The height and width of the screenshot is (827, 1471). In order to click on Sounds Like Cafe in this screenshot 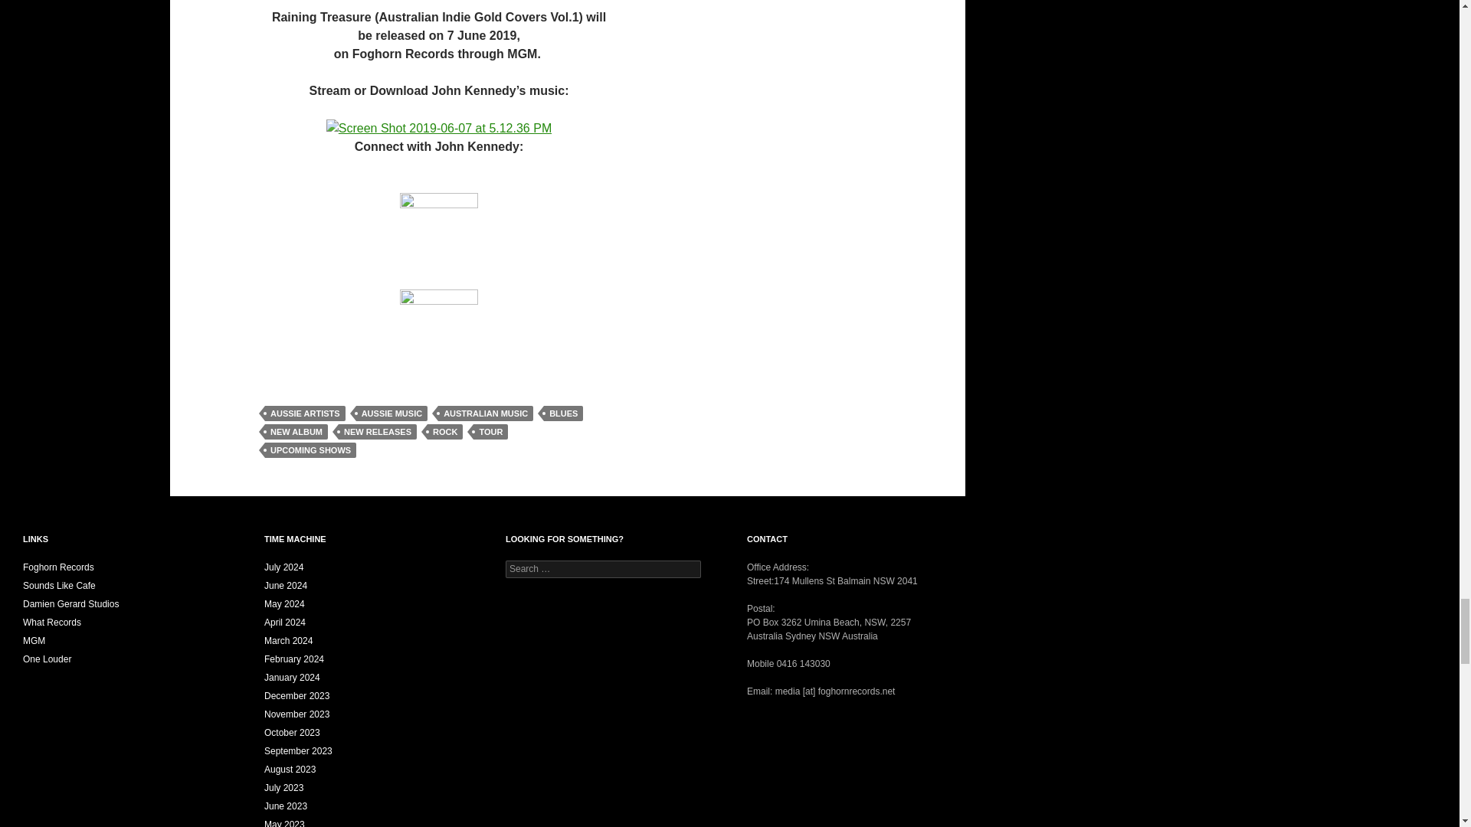, I will do `click(59, 586)`.